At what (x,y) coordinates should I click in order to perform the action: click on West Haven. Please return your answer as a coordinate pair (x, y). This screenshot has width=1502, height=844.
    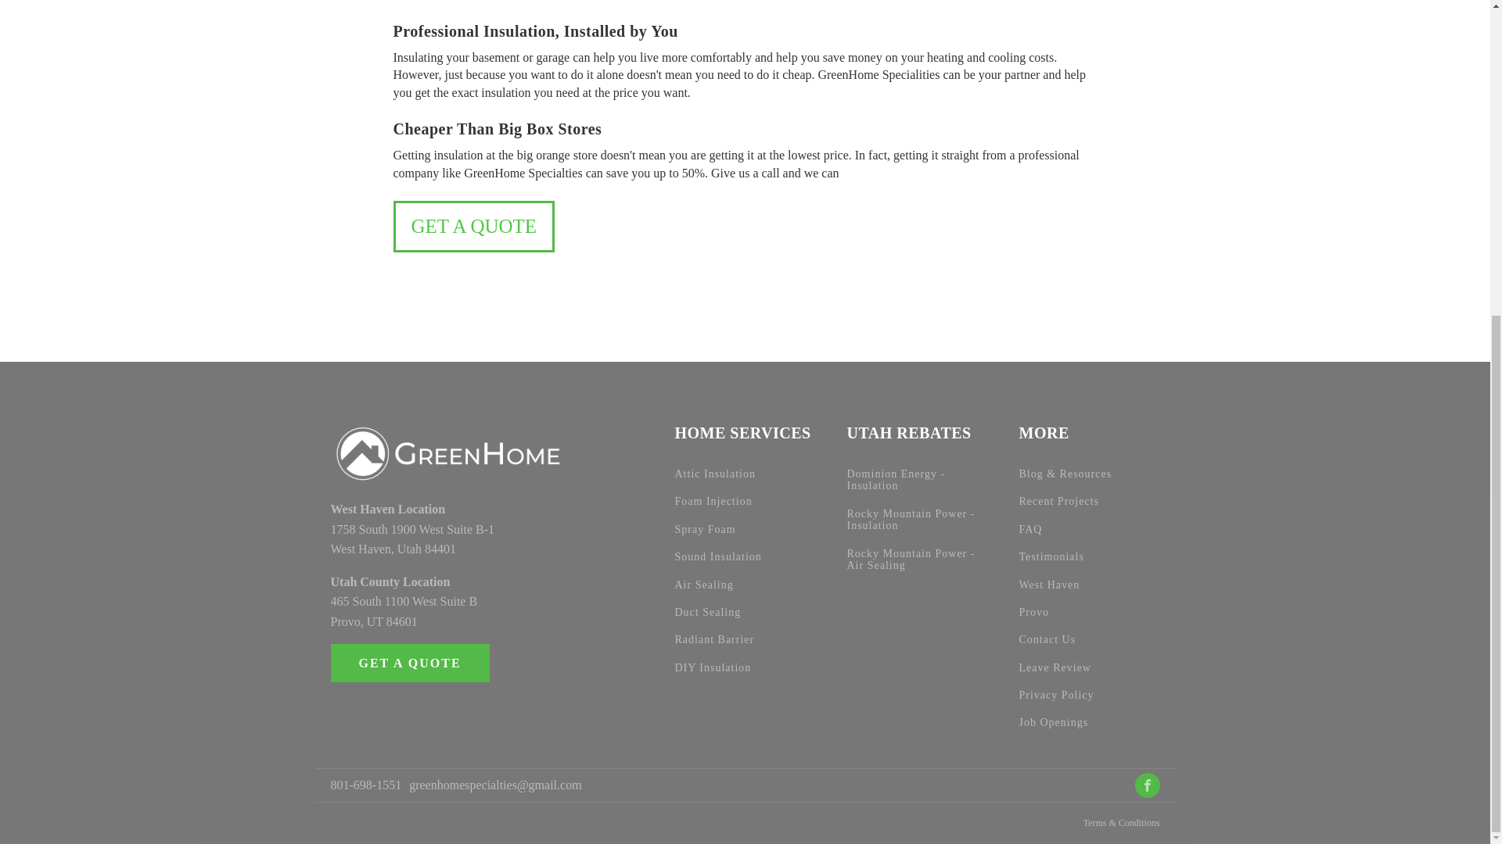
    Looking at the image, I should click on (1048, 585).